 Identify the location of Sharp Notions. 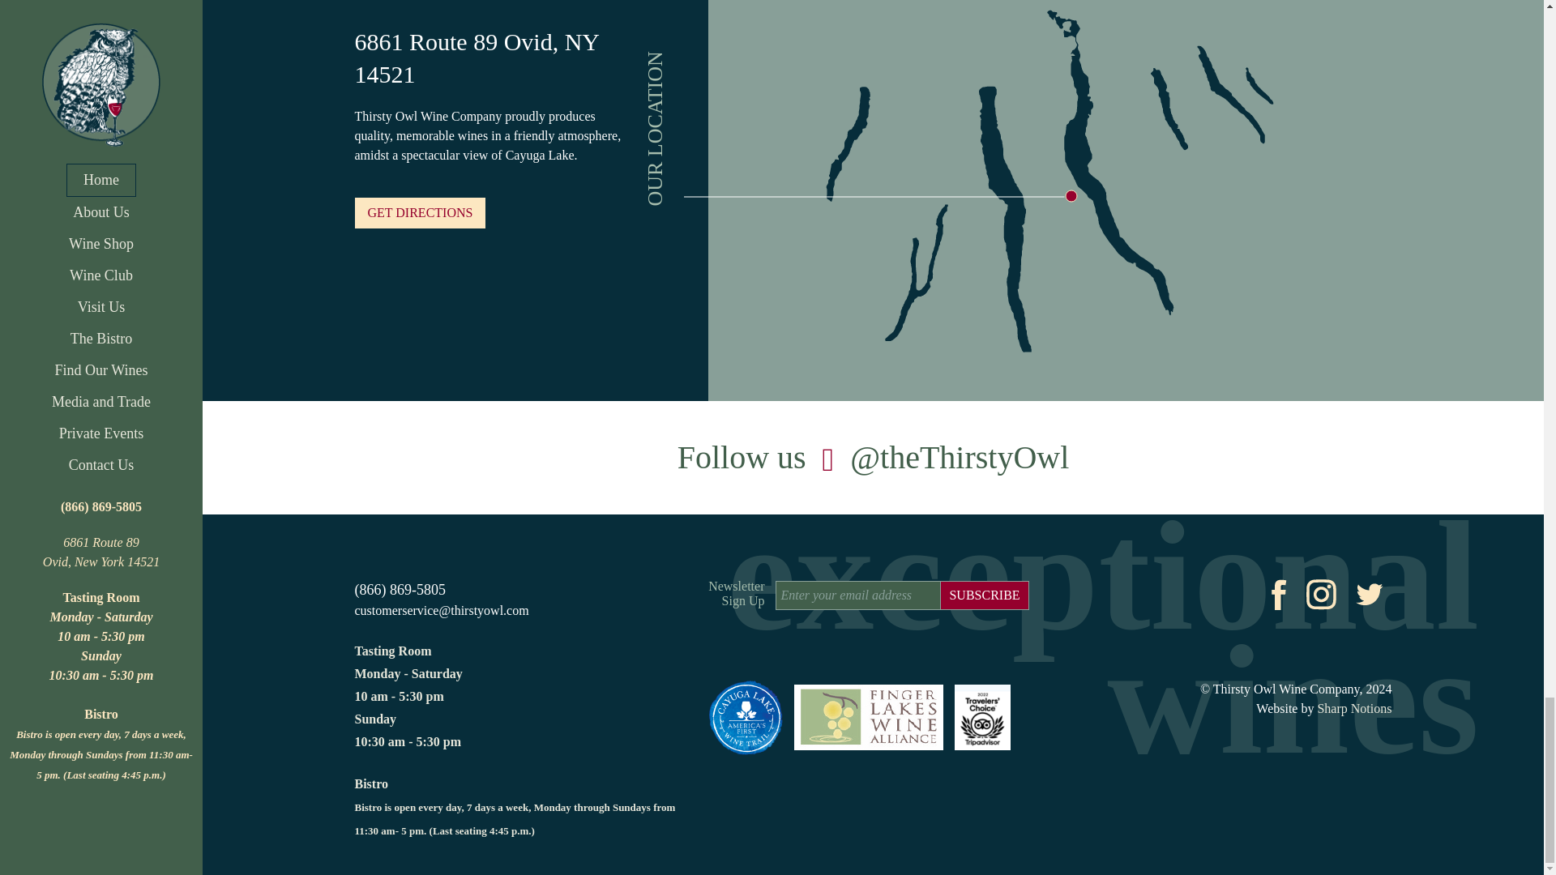
(1353, 708).